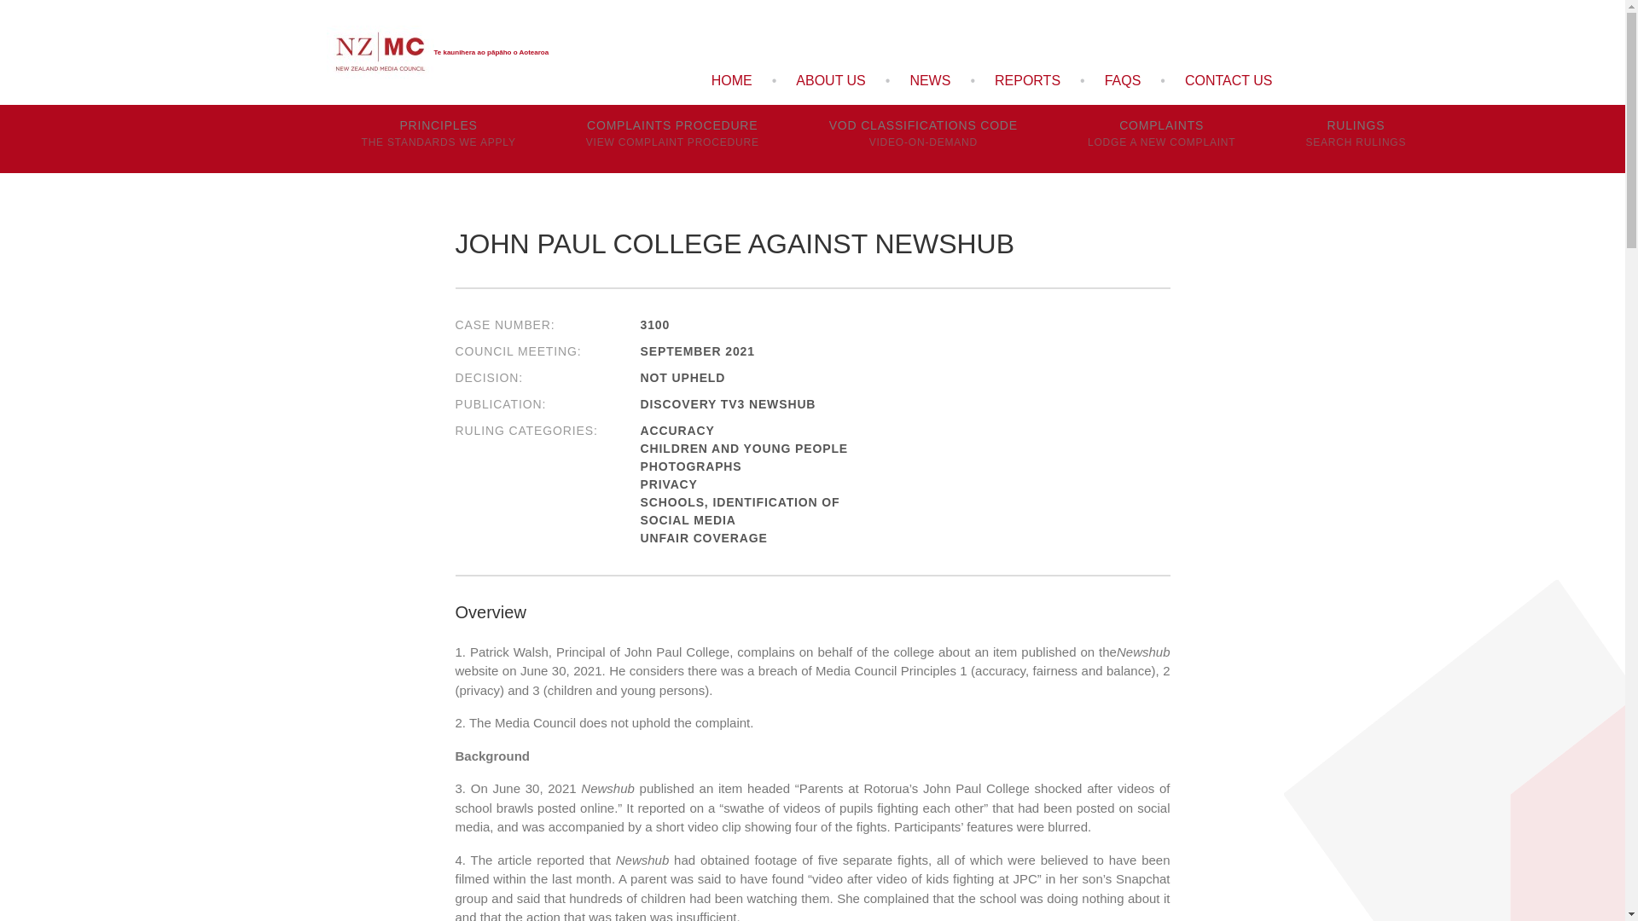 The image size is (1638, 921). Describe the element at coordinates (732, 80) in the screenshot. I see `back to homepage` at that location.